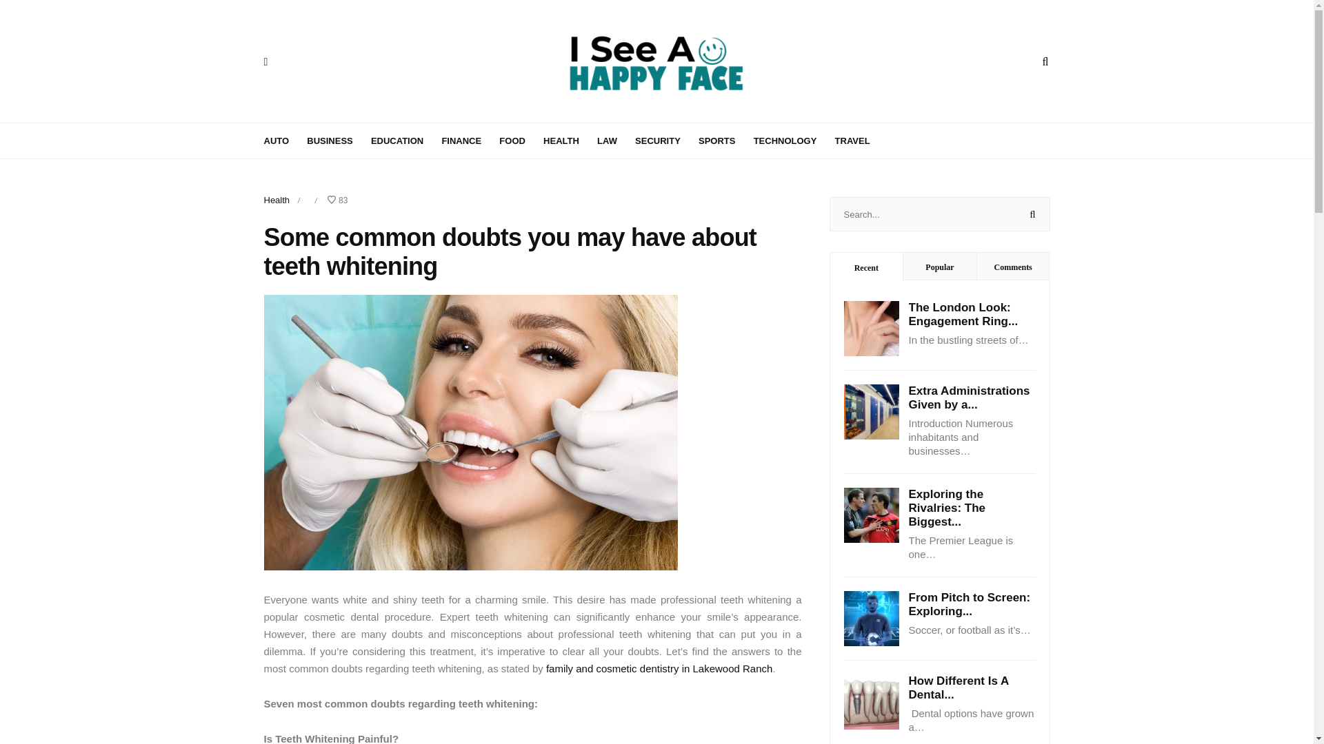 Image resolution: width=1324 pixels, height=744 pixels. What do you see at coordinates (665, 139) in the screenshot?
I see `SECURITY` at bounding box center [665, 139].